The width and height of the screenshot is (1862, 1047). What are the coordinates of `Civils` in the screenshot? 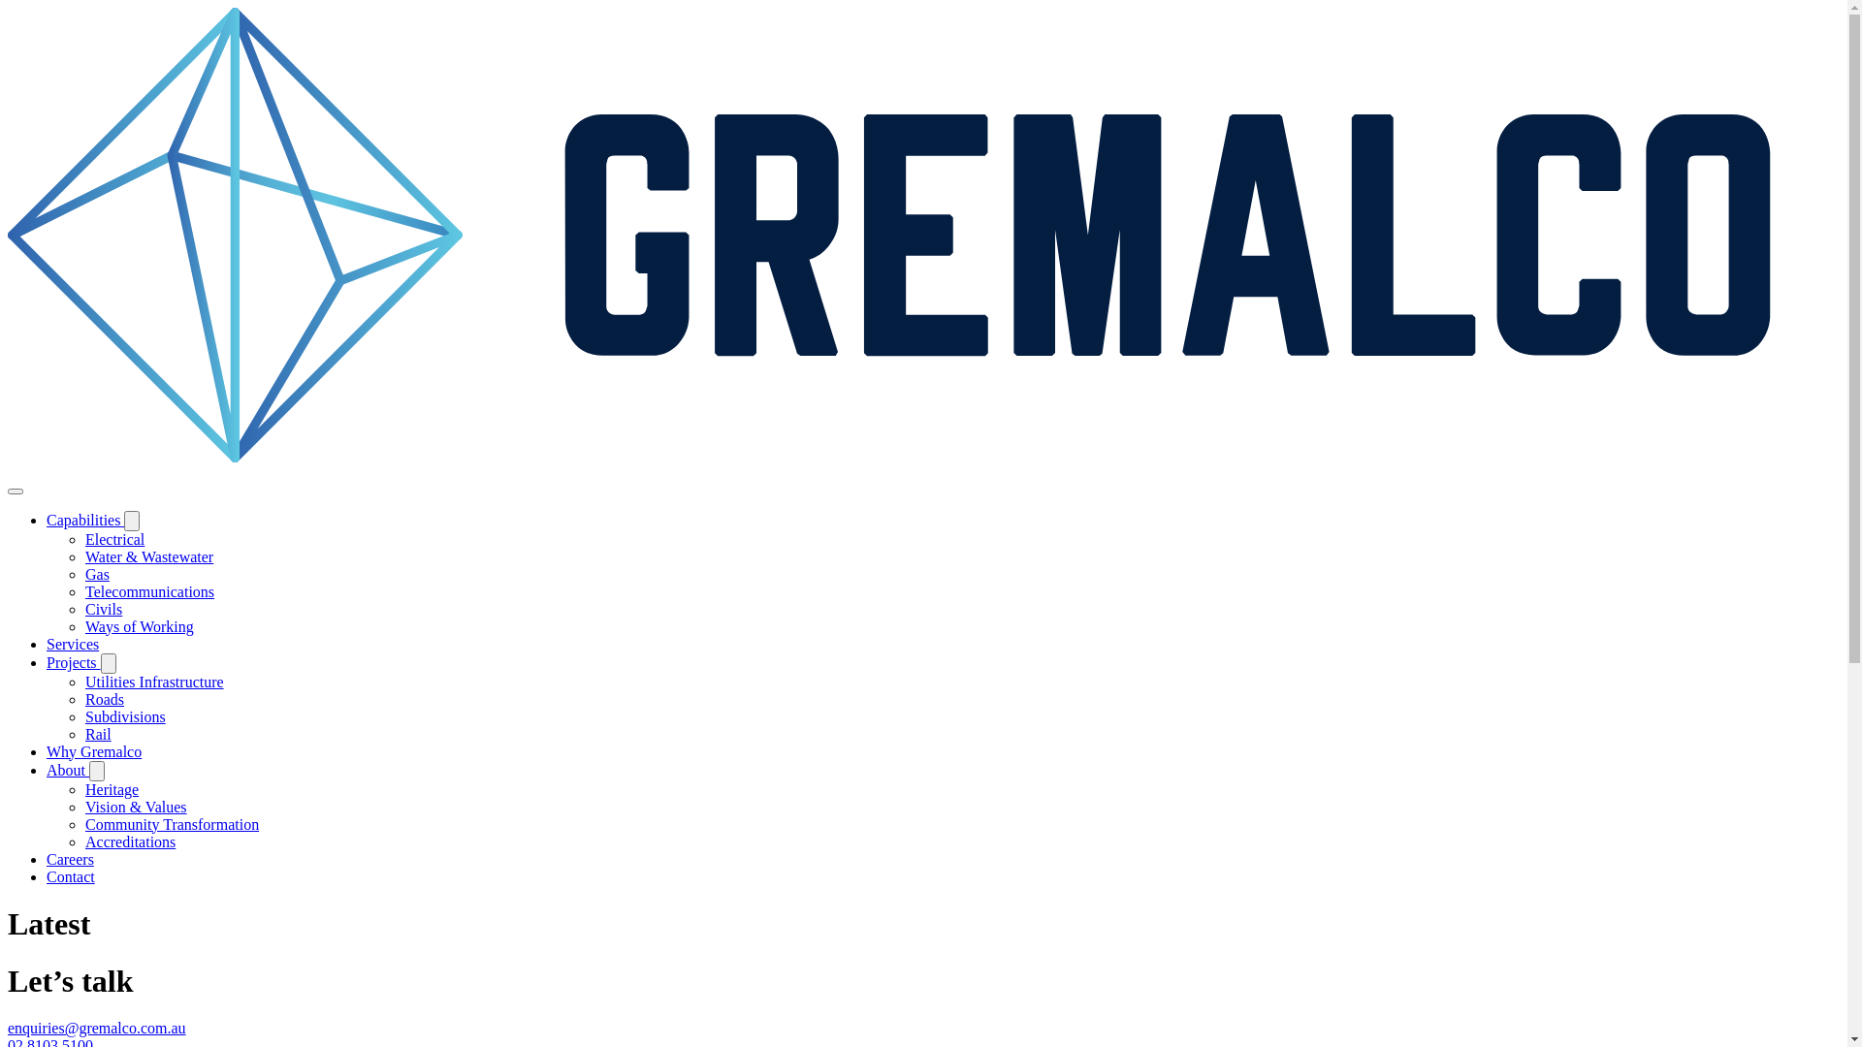 It's located at (104, 609).